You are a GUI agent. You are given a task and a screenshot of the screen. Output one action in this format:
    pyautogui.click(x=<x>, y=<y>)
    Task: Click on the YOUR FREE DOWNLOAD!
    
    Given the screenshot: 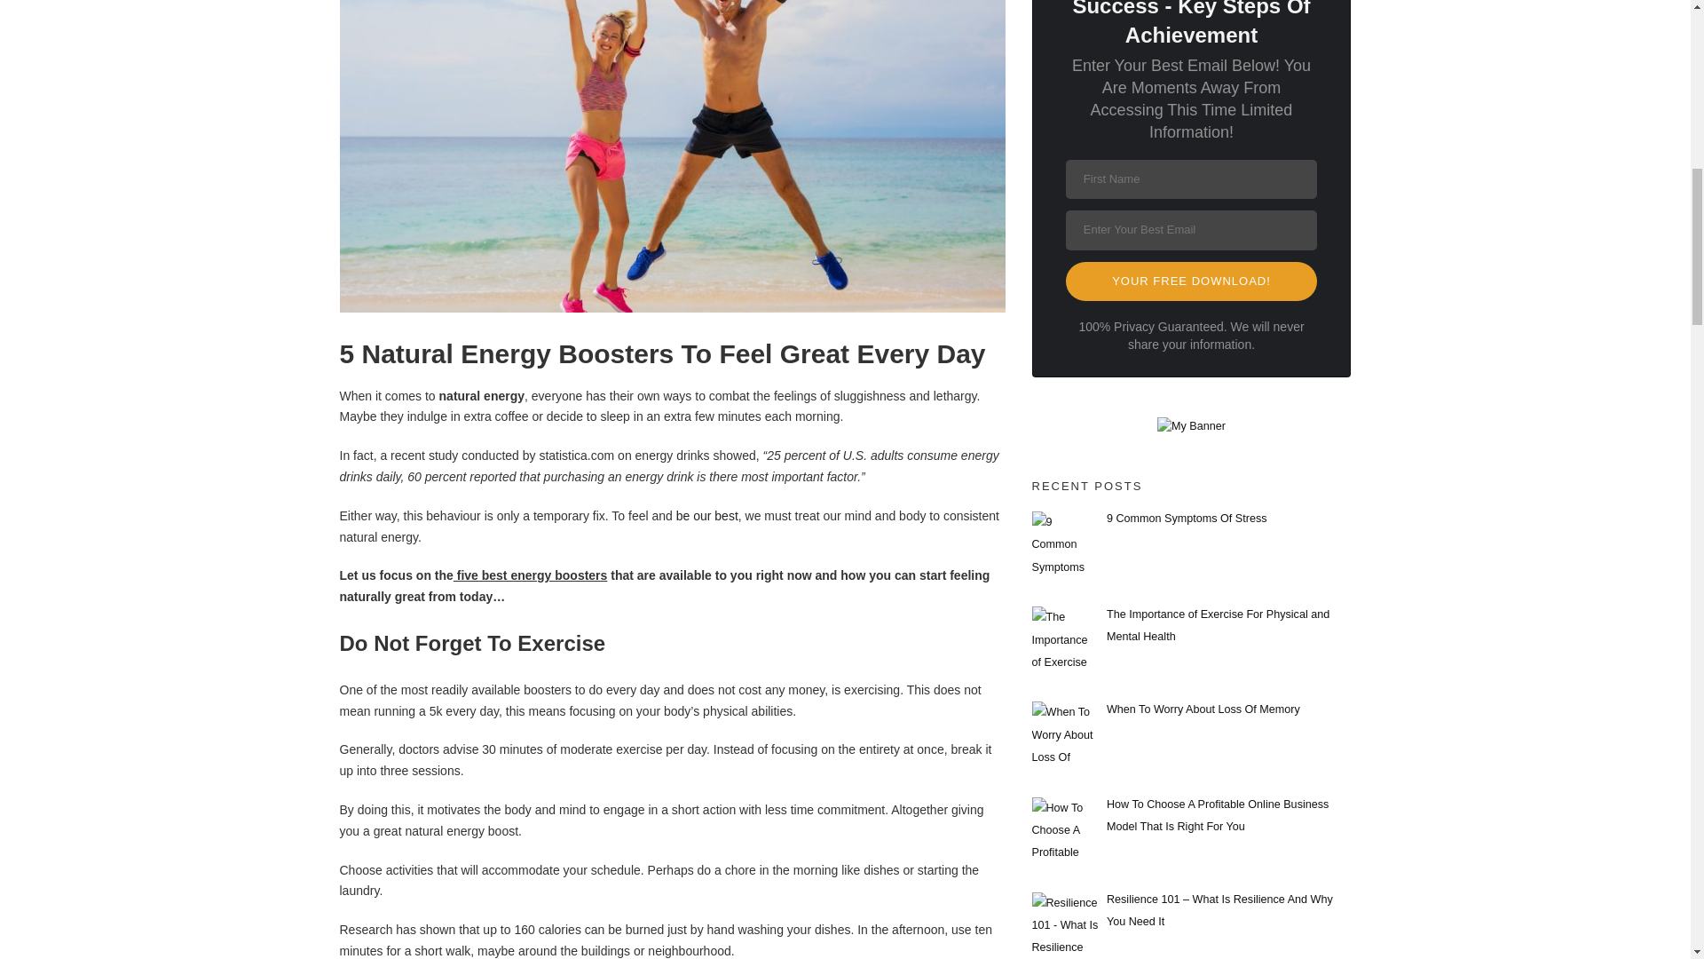 What is the action you would take?
    pyautogui.click(x=1191, y=281)
    